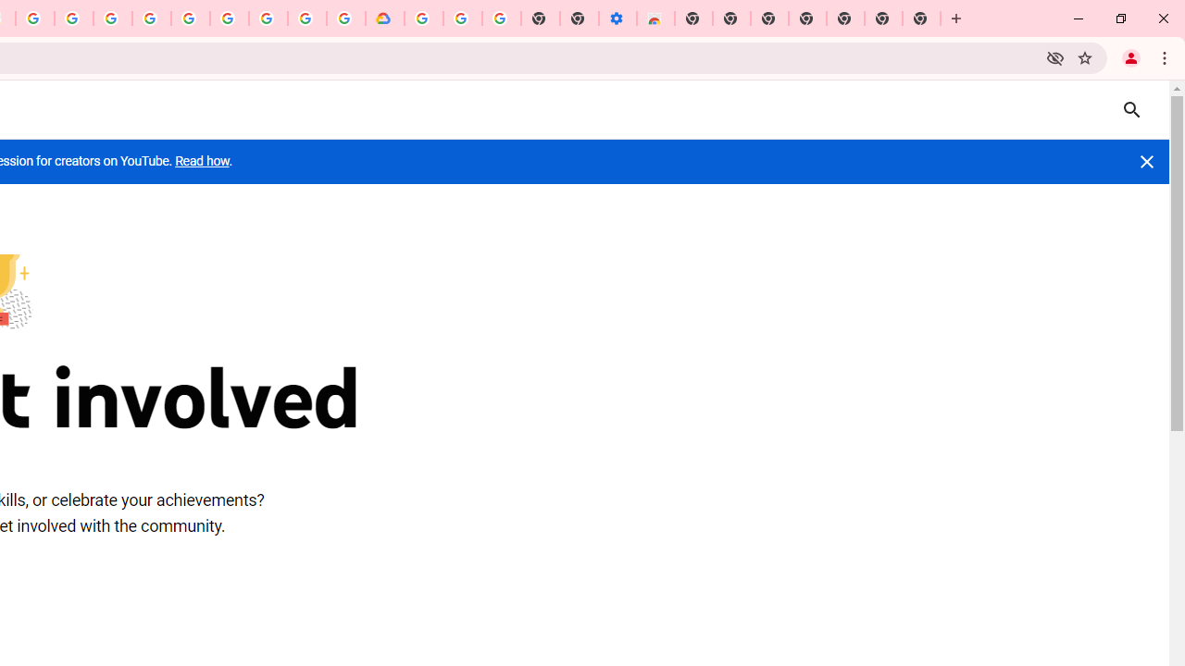  Describe the element at coordinates (655, 18) in the screenshot. I see `Chrome Web Store - Accessibility extensions` at that location.